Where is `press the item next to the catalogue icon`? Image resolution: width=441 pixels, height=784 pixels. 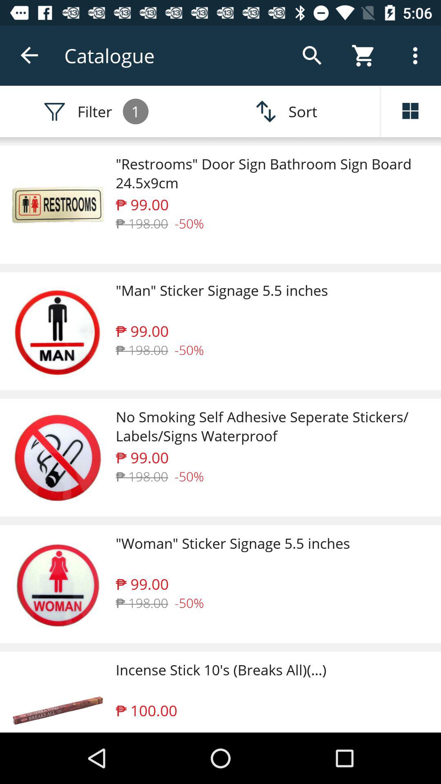
press the item next to the catalogue icon is located at coordinates (30, 56).